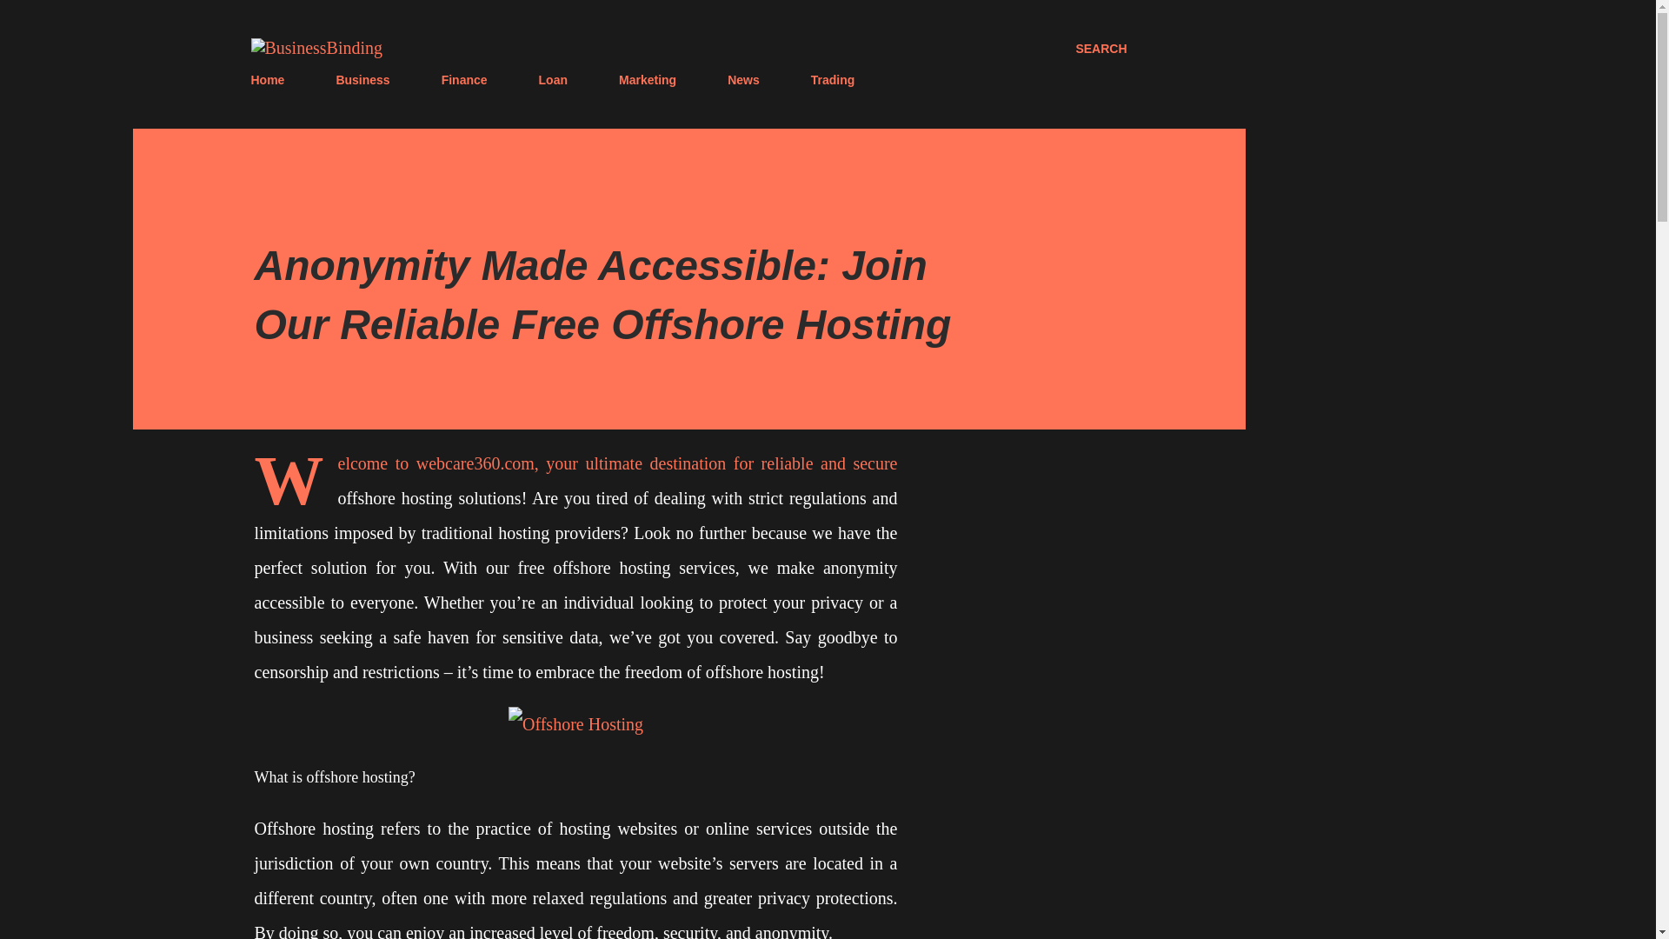 Image resolution: width=1669 pixels, height=939 pixels. What do you see at coordinates (464, 80) in the screenshot?
I see `Finance` at bounding box center [464, 80].